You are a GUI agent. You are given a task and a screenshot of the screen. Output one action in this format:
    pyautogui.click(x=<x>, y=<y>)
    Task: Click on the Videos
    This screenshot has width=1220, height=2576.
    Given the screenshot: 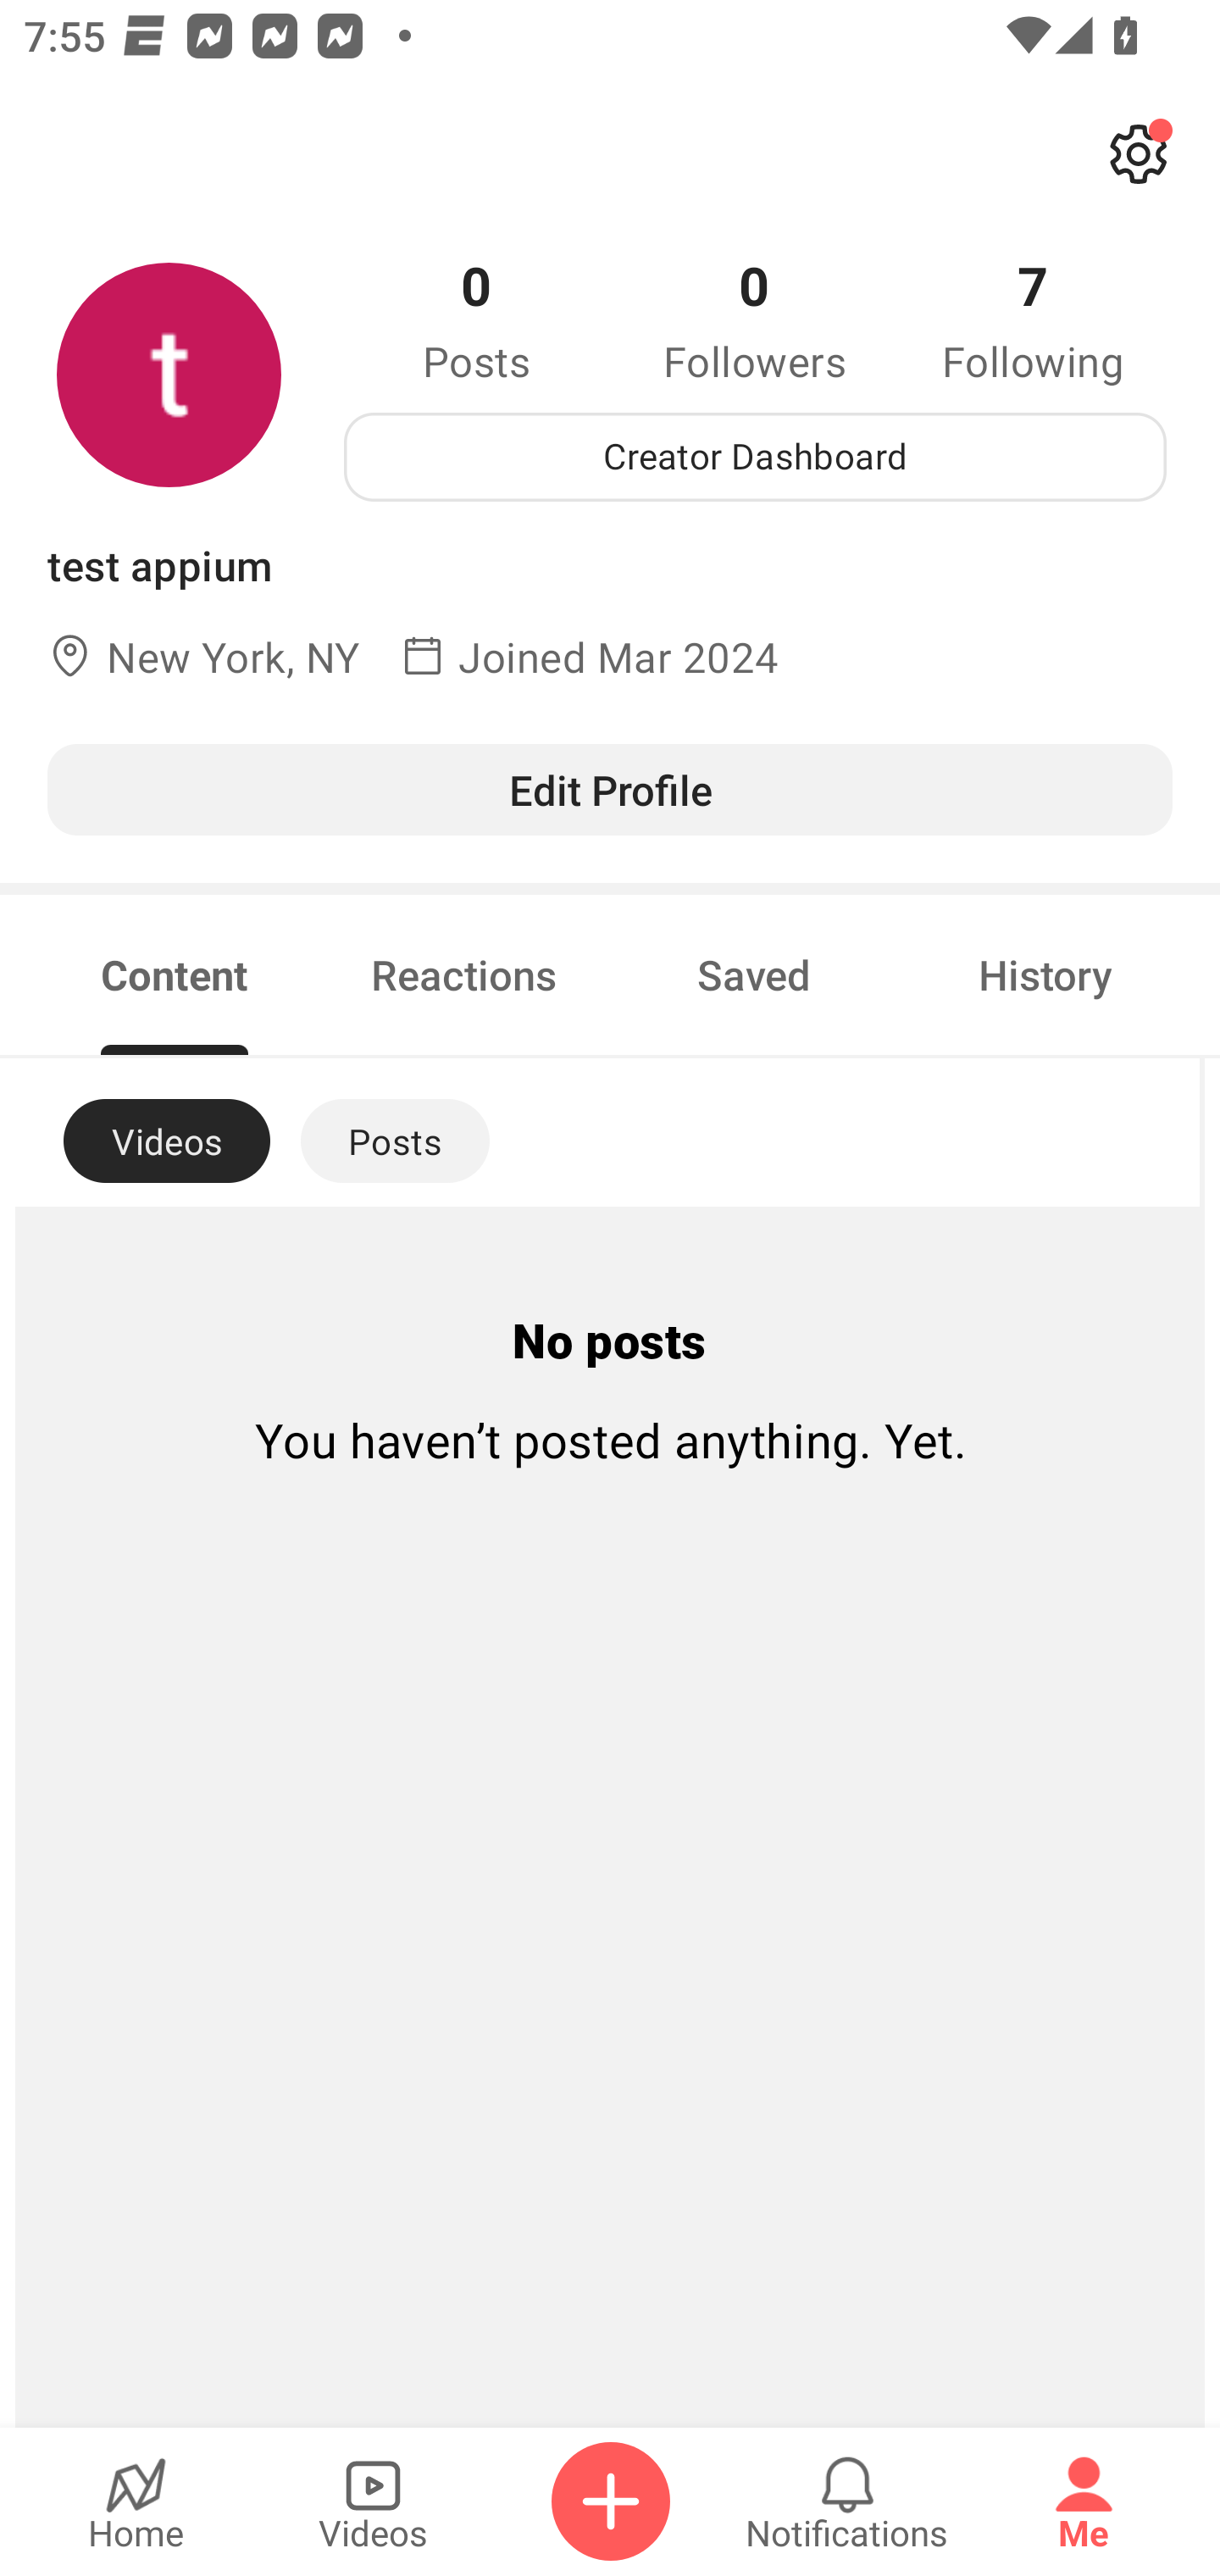 What is the action you would take?
    pyautogui.click(x=373, y=2501)
    